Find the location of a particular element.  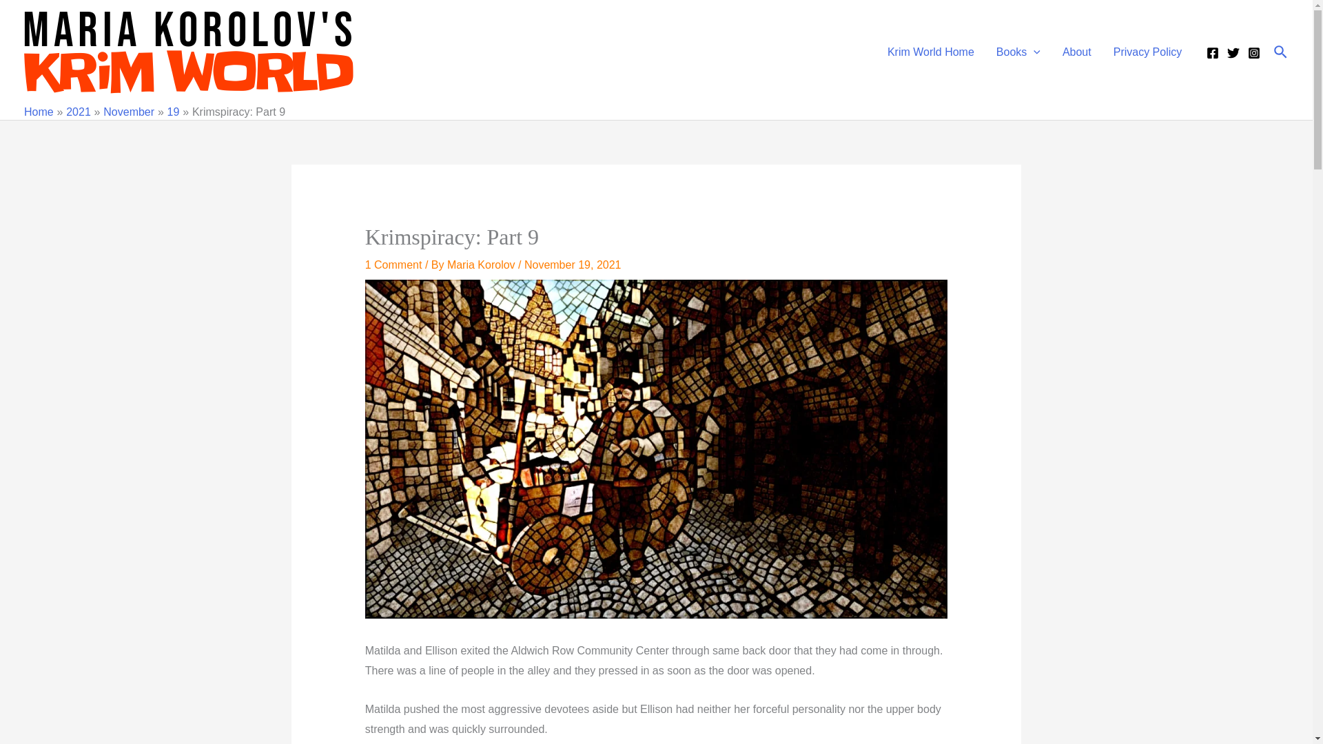

19 is located at coordinates (174, 112).